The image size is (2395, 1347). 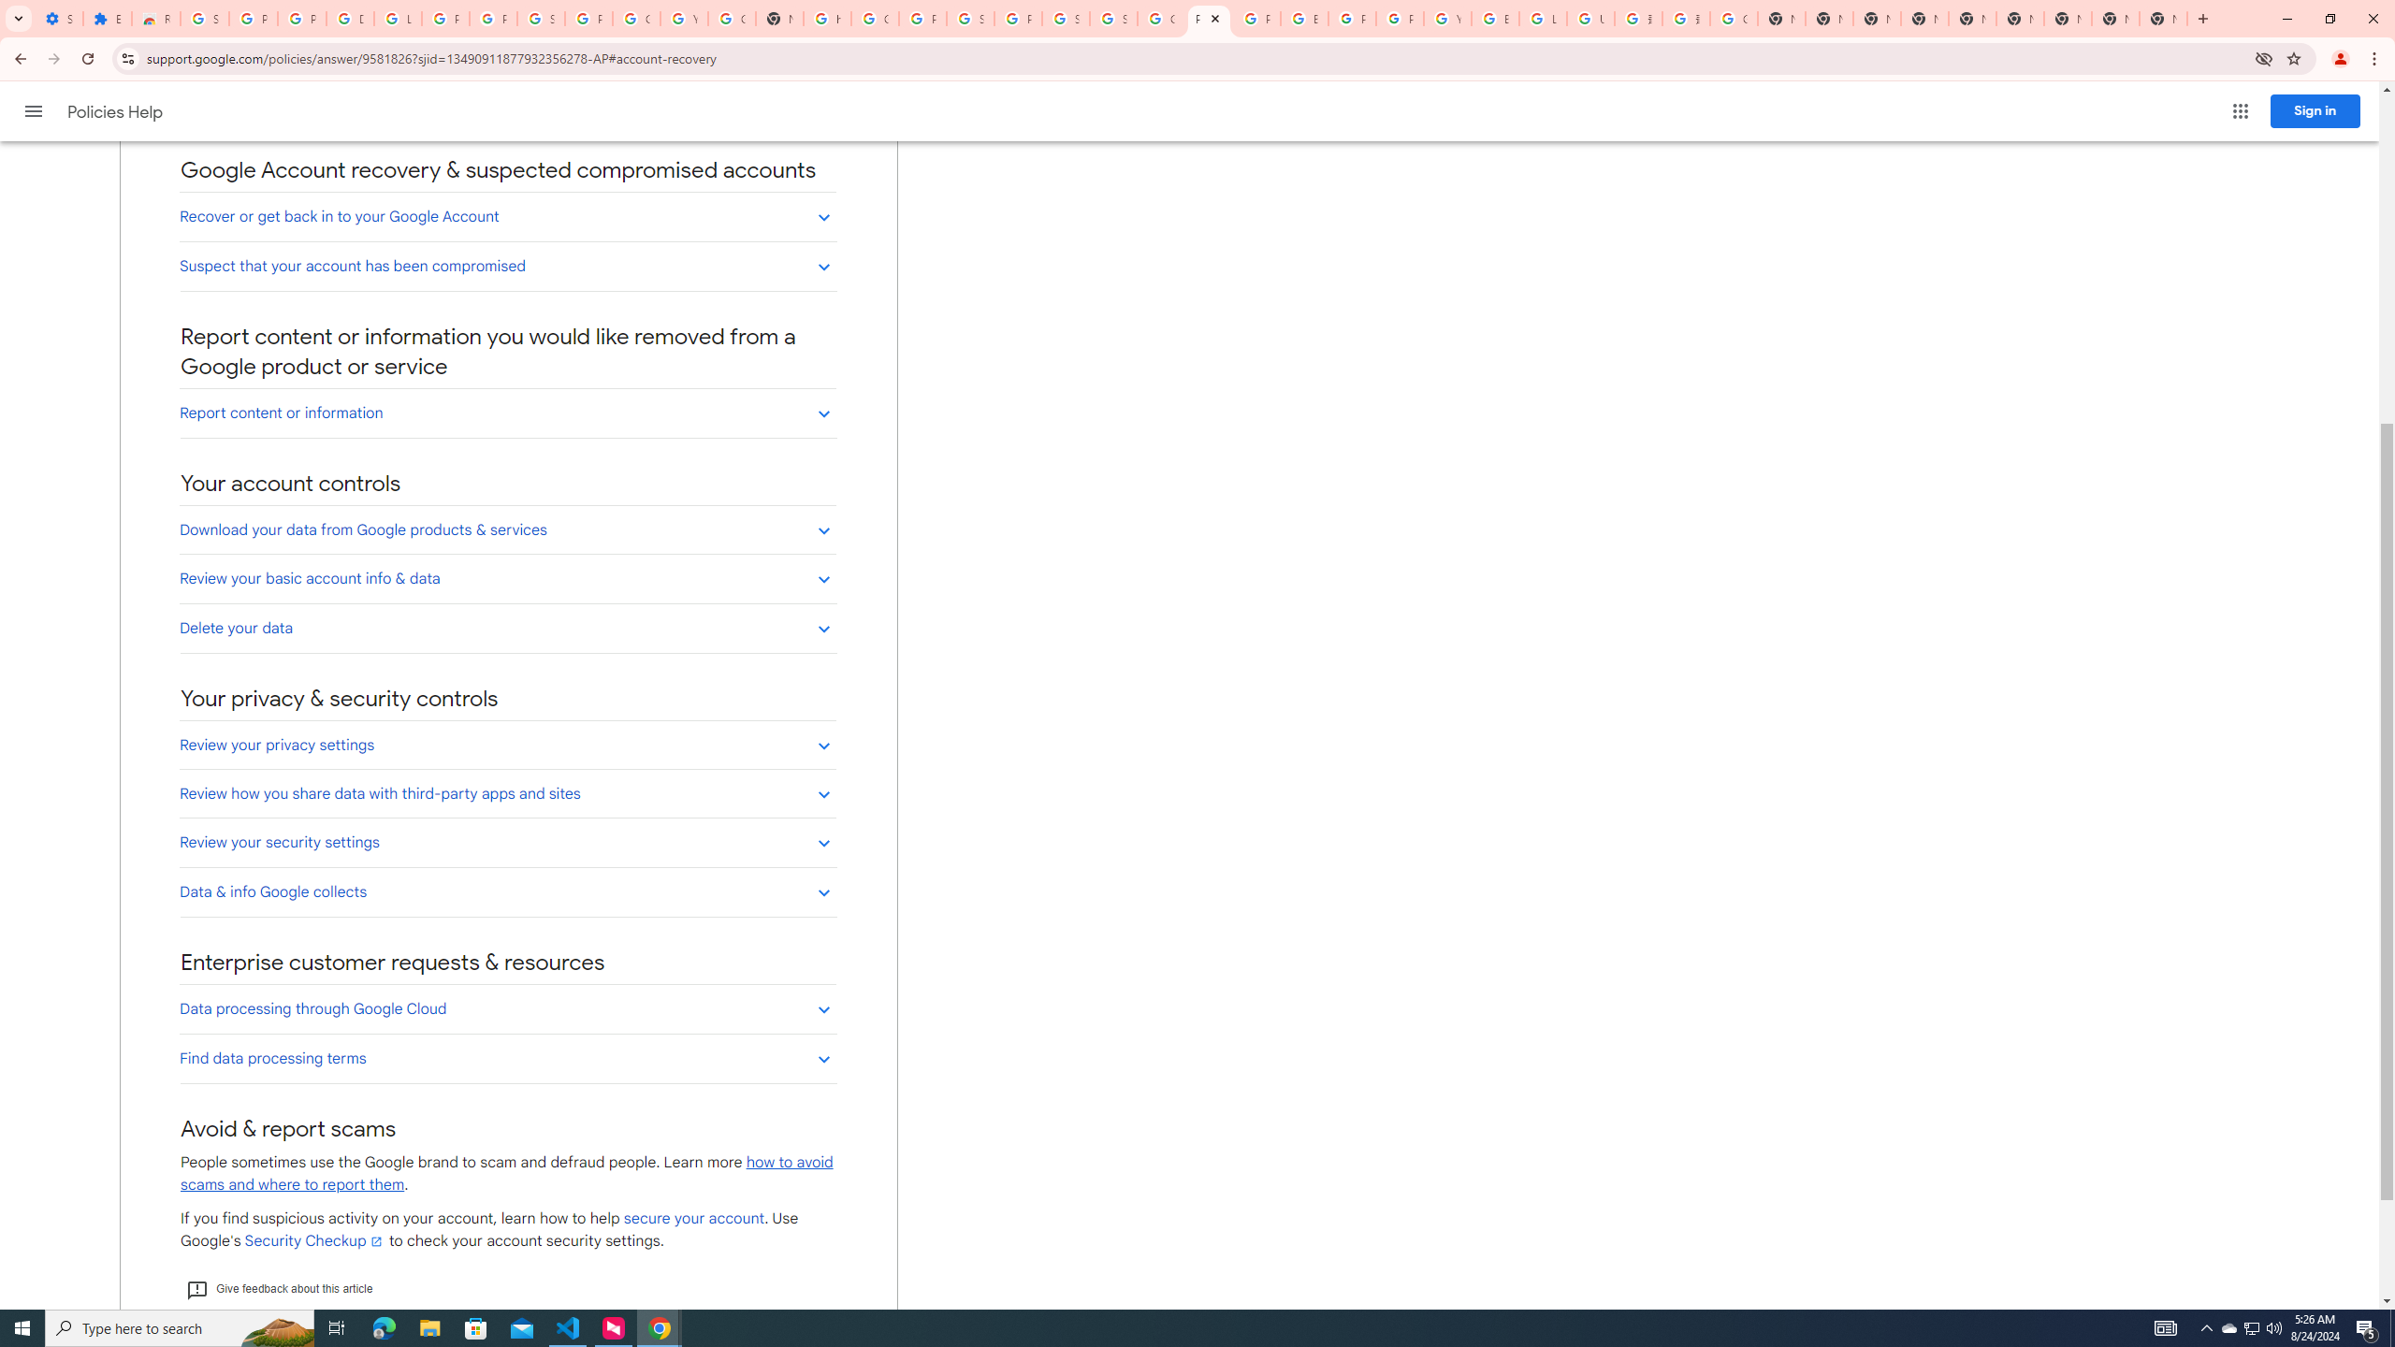 I want to click on Suspect that your account has been compromised, so click(x=507, y=266).